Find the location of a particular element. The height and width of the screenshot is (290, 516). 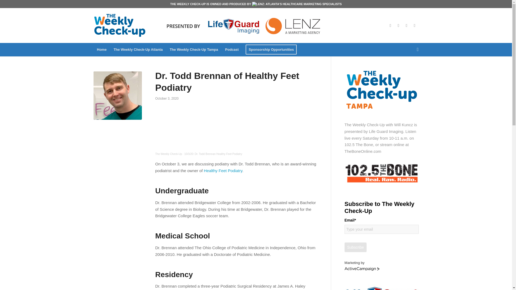

Home is located at coordinates (102, 49).